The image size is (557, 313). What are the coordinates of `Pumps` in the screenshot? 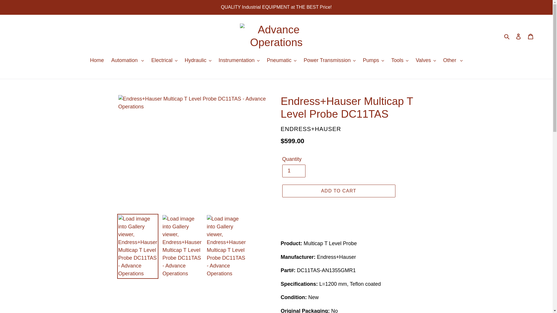 It's located at (374, 61).